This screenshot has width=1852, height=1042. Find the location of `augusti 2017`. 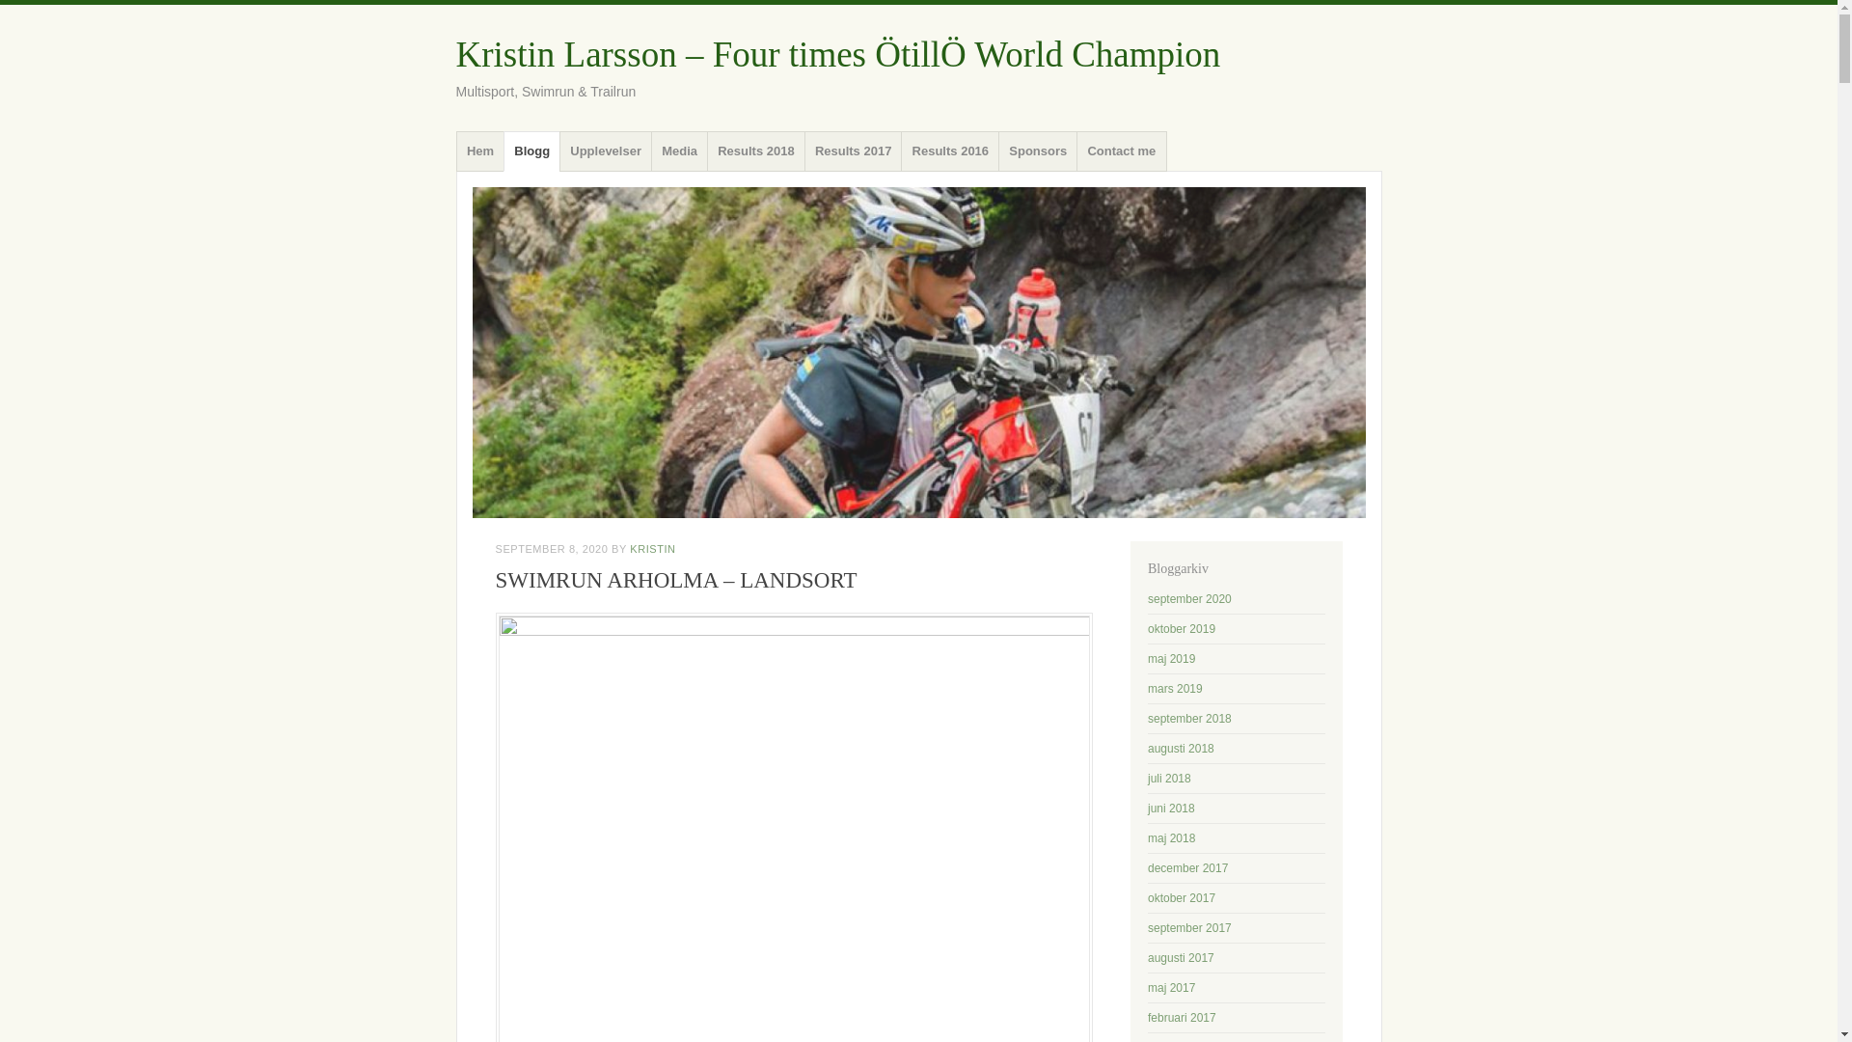

augusti 2017 is located at coordinates (1181, 958).